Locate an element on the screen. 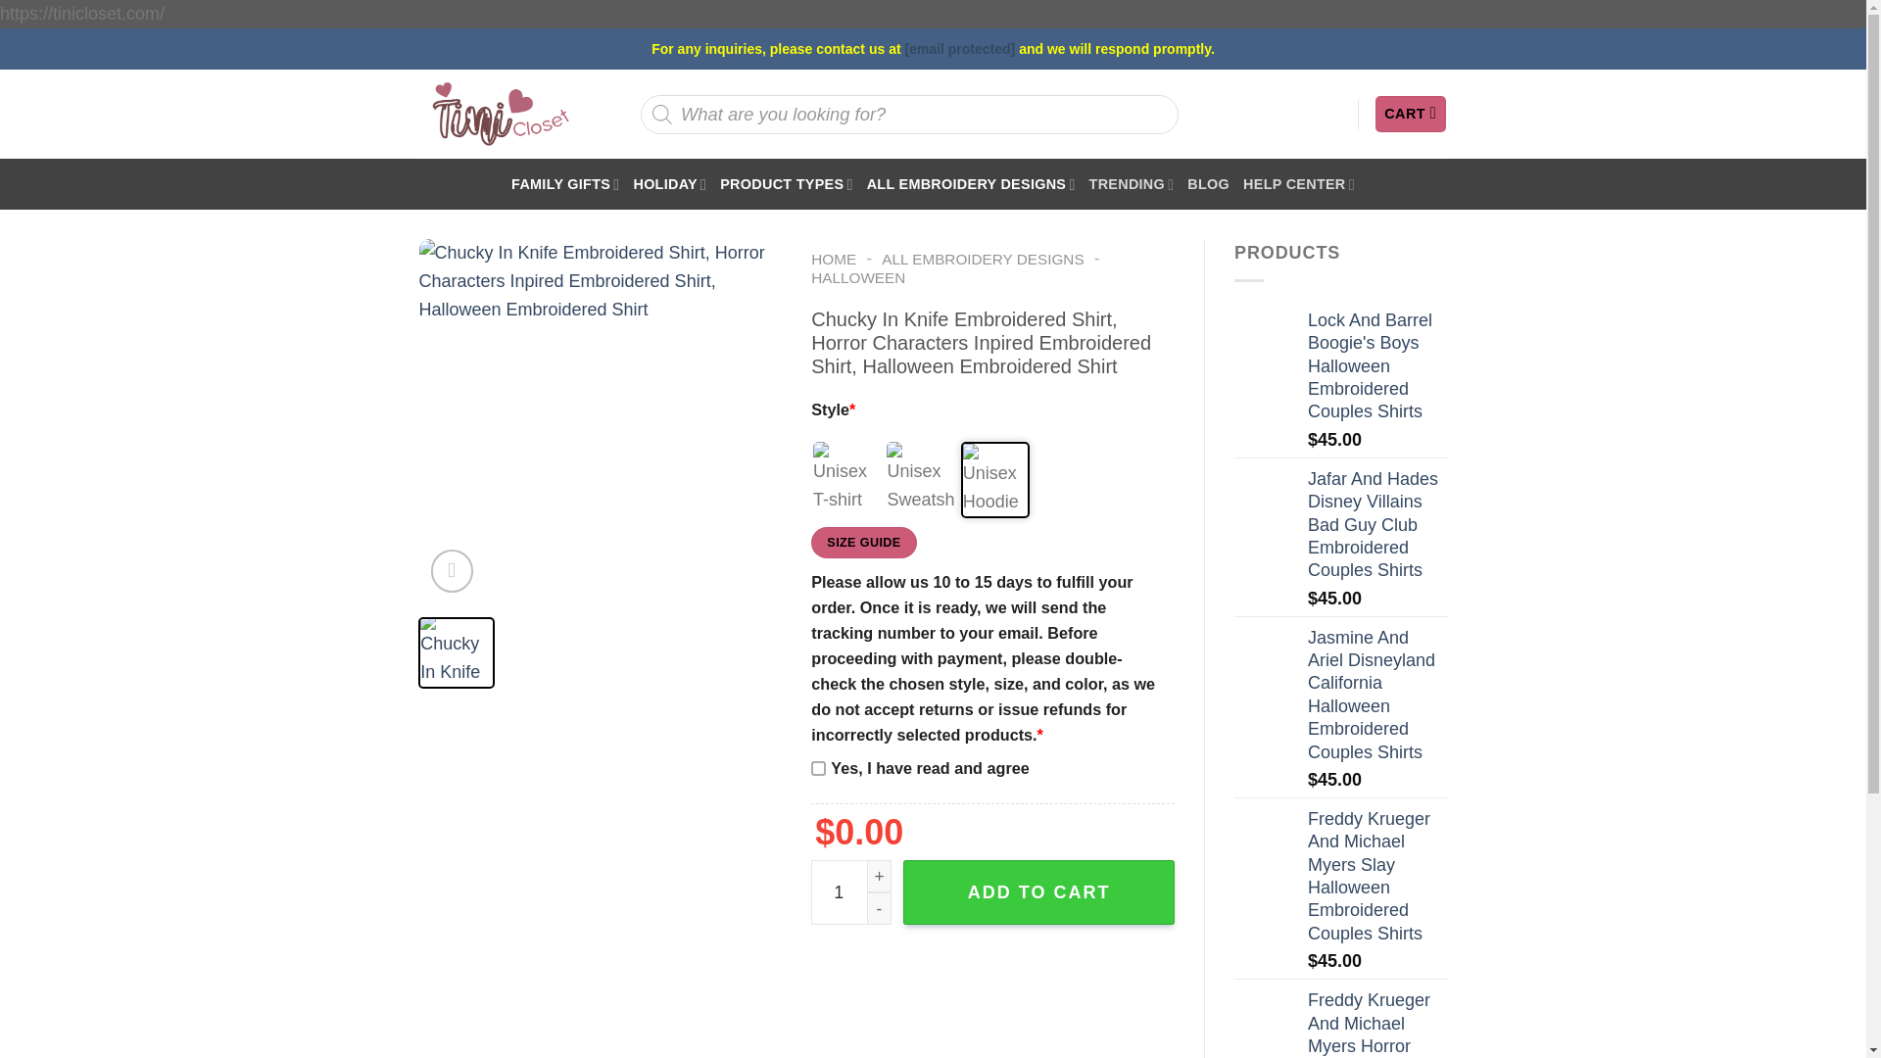 Image resolution: width=1881 pixels, height=1058 pixels. HOLIDAY is located at coordinates (669, 184).